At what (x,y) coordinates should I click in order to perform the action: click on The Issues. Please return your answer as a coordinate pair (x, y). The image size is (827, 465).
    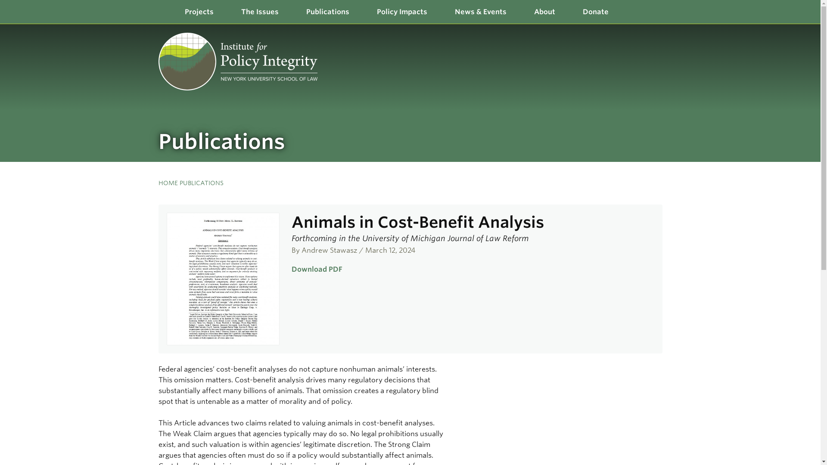
    Looking at the image, I should click on (260, 12).